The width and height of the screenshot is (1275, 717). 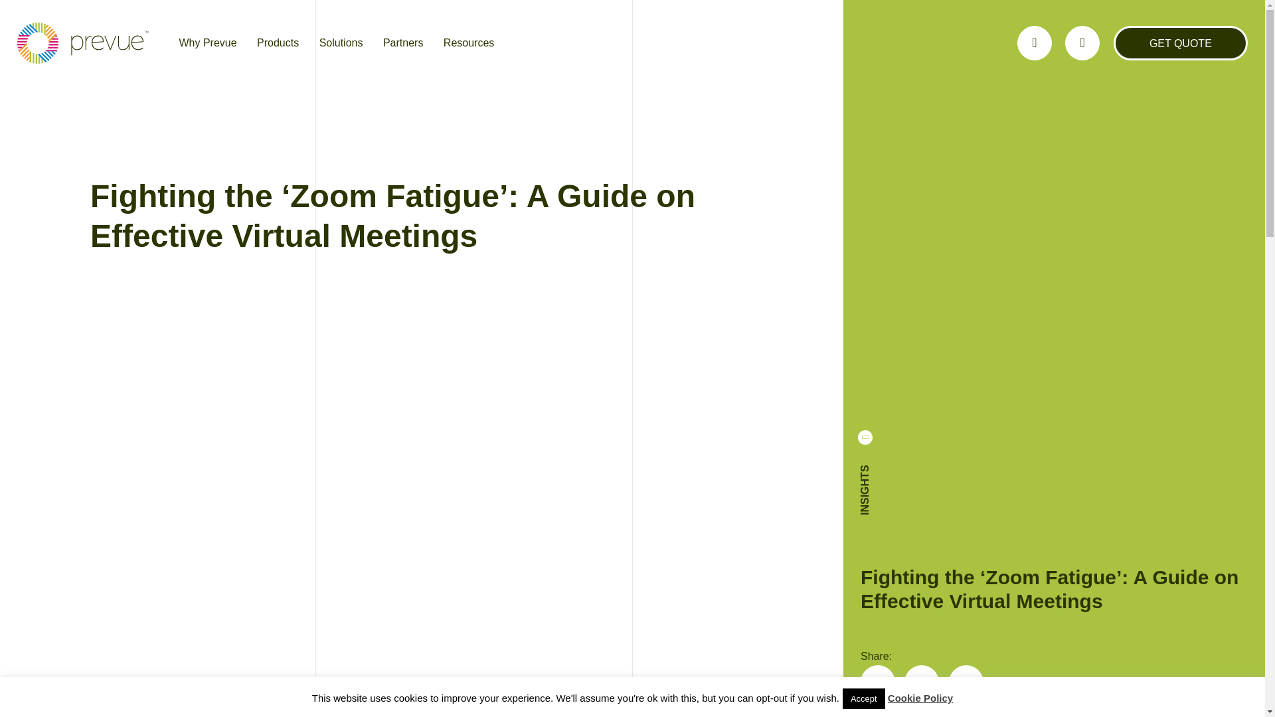 I want to click on SEARCH, so click(x=1082, y=42).